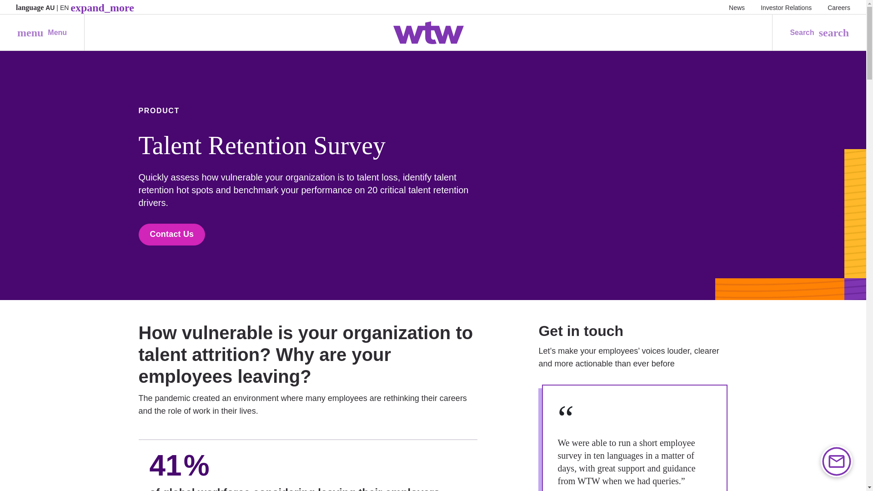 This screenshot has width=873, height=491. Describe the element at coordinates (839, 7) in the screenshot. I see `Investor Relations` at that location.